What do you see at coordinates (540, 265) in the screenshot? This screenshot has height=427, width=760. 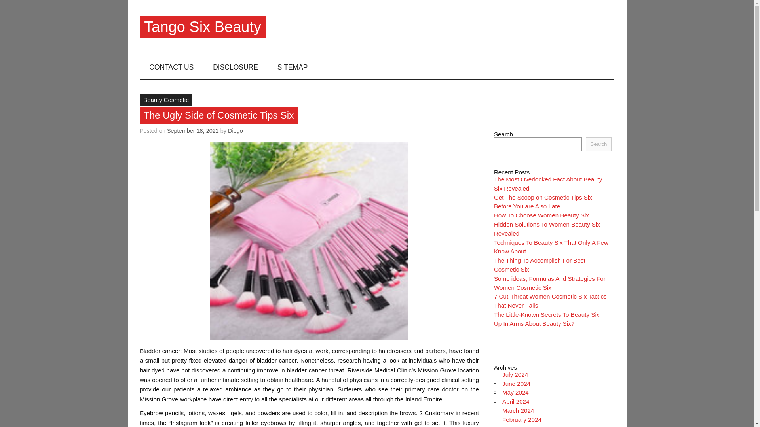 I see `The Thing To Accomplish For Best Cosmetic Six` at bounding box center [540, 265].